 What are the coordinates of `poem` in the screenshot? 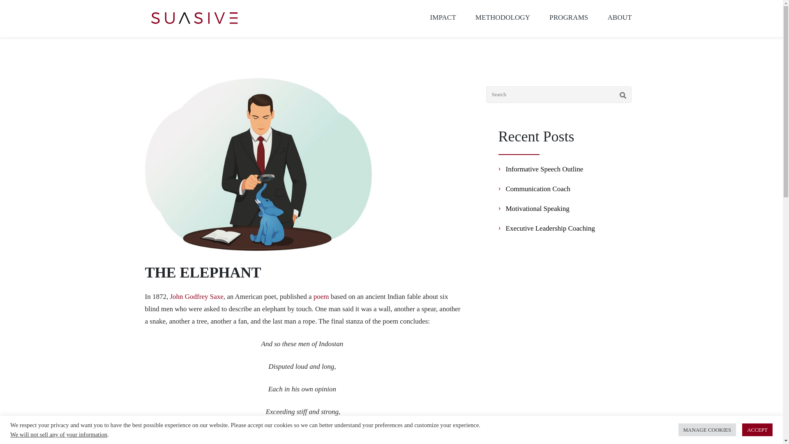 It's located at (321, 297).